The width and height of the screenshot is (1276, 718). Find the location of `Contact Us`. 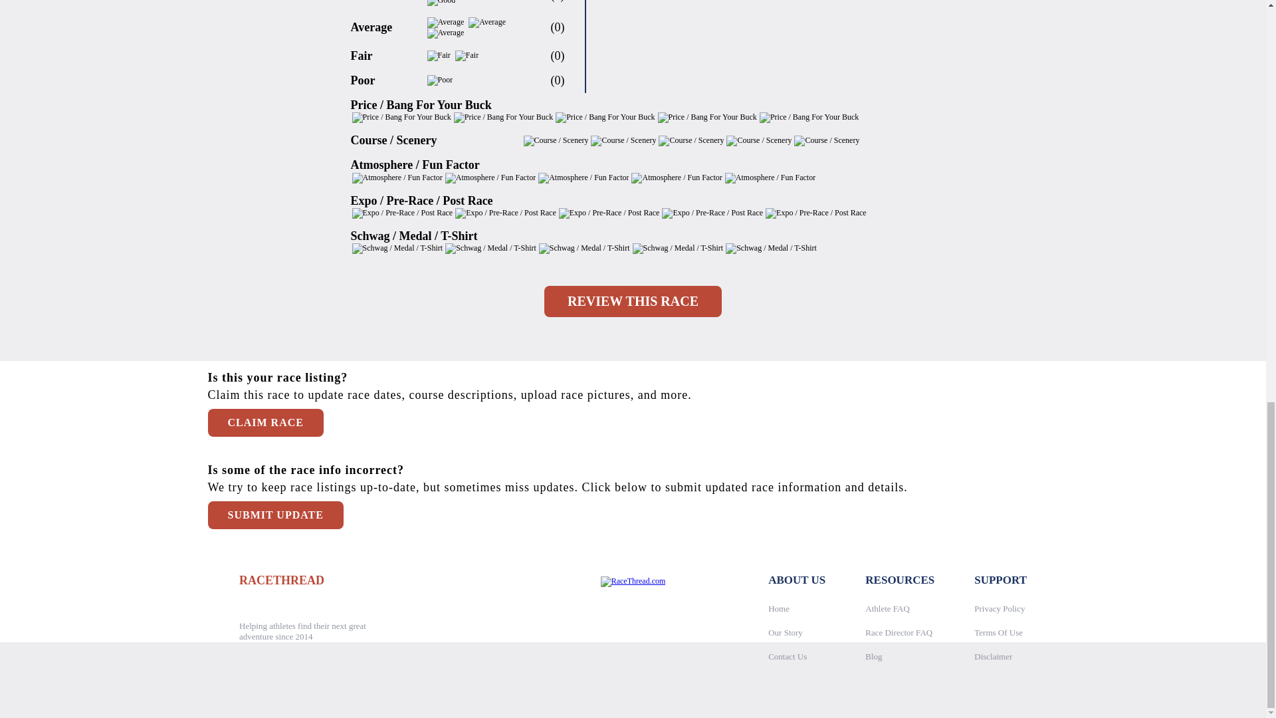

Contact Us is located at coordinates (787, 656).